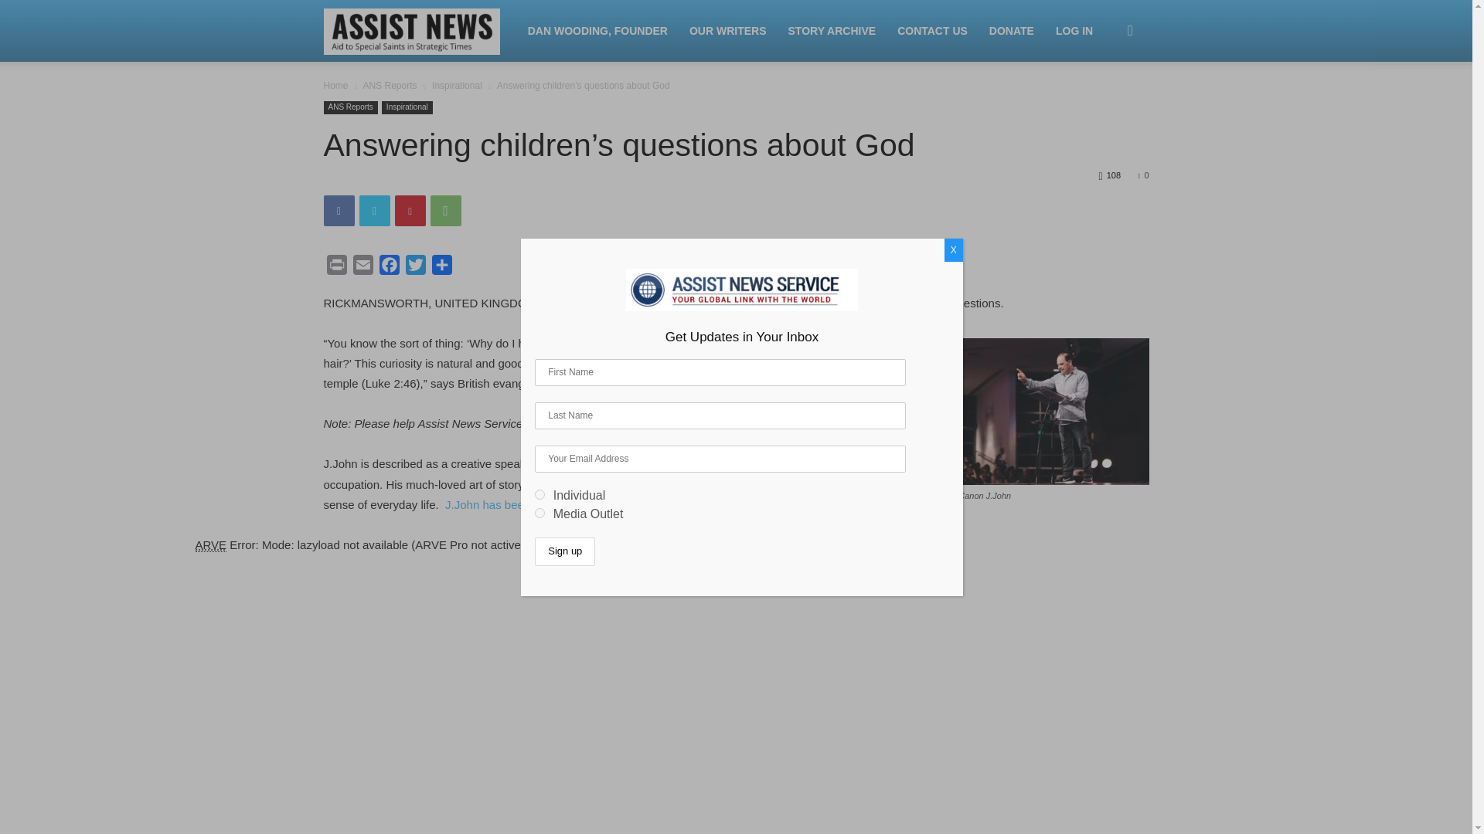  Describe the element at coordinates (1011, 31) in the screenshot. I see `DONATE` at that location.